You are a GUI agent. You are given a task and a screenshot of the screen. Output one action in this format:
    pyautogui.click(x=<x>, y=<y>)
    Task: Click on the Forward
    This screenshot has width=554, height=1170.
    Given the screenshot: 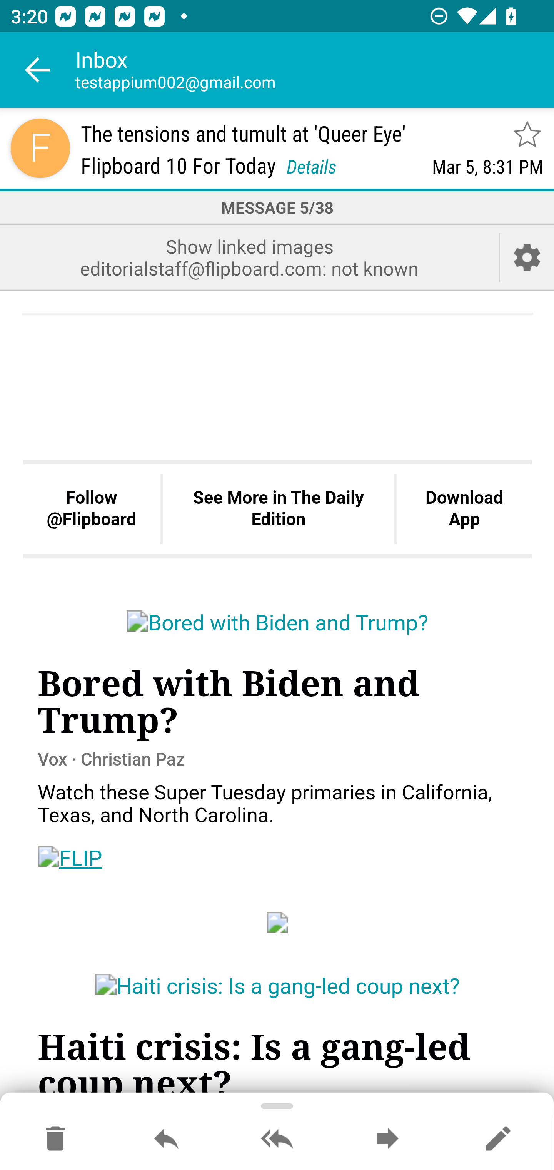 What is the action you would take?
    pyautogui.click(x=387, y=1139)
    